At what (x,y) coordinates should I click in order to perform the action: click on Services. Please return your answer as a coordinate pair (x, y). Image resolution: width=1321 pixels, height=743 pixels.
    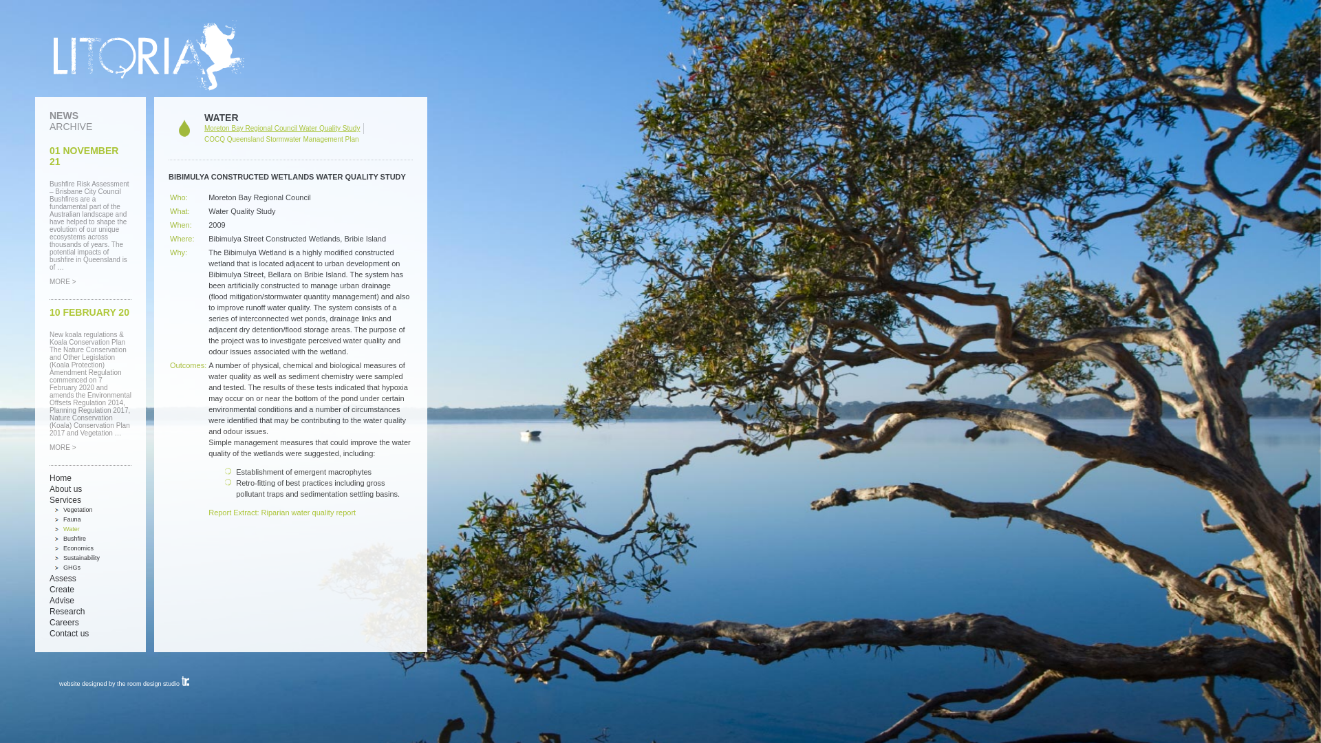
    Looking at the image, I should click on (65, 500).